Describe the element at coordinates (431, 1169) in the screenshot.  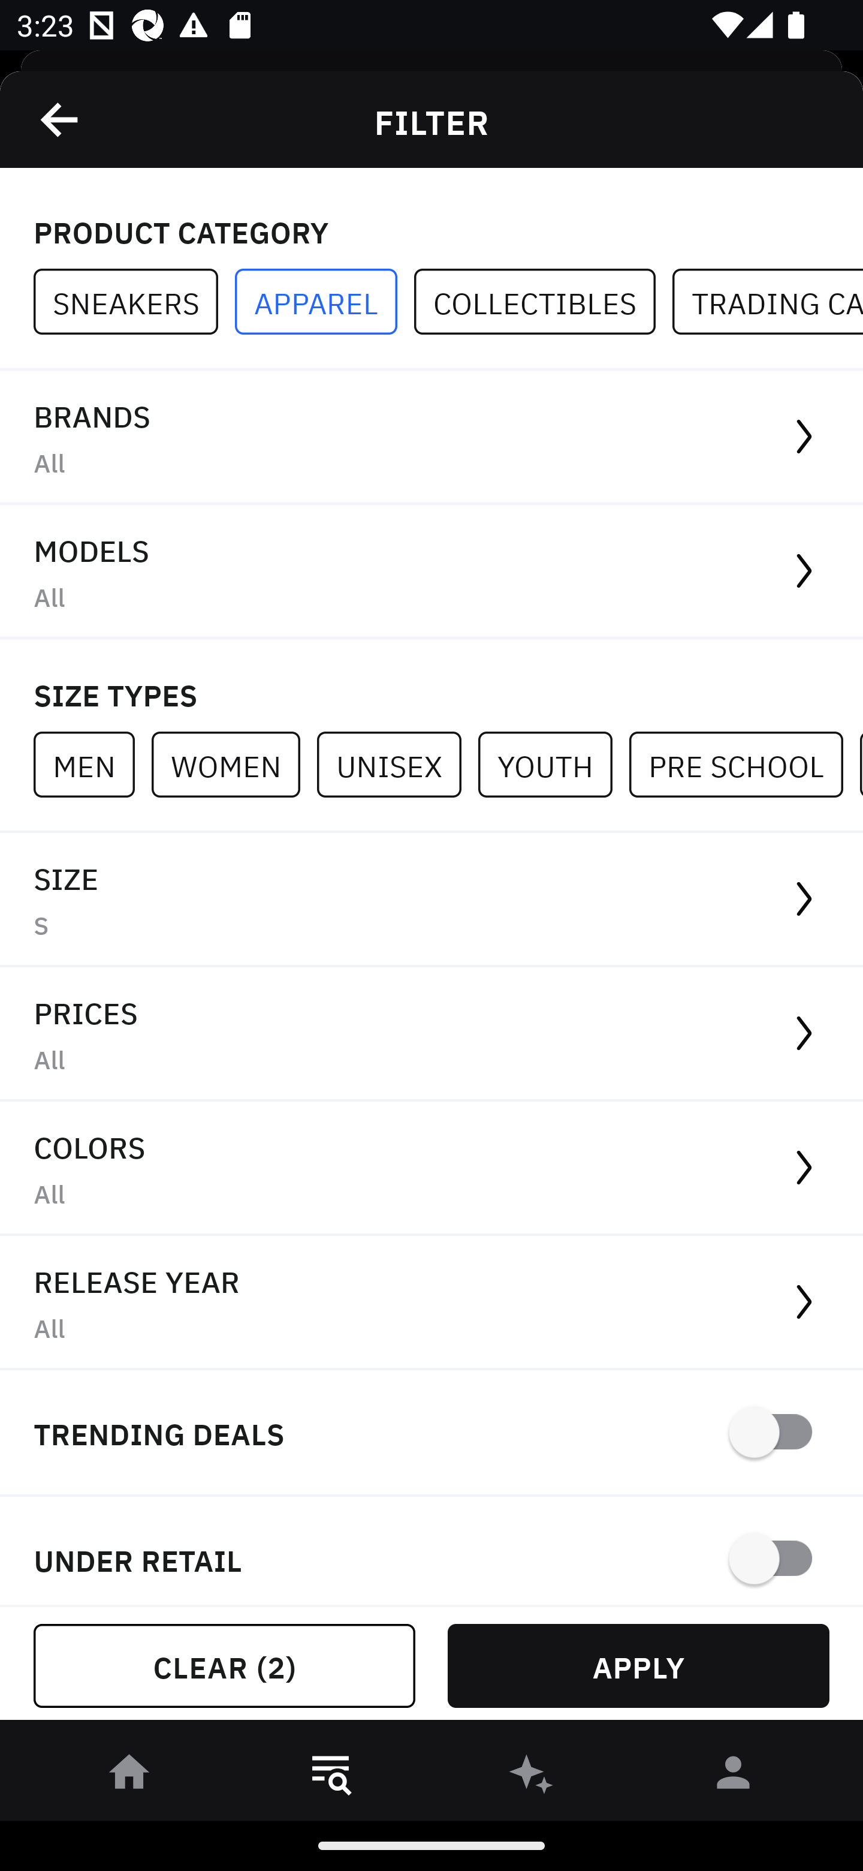
I see `COLORS All` at that location.